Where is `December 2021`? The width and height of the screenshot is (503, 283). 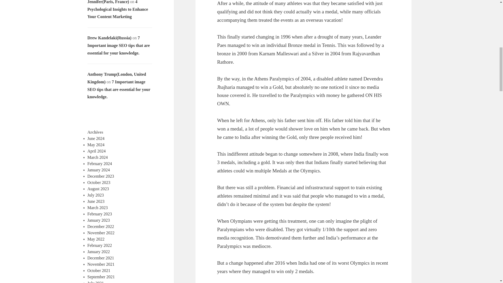 December 2021 is located at coordinates (101, 258).